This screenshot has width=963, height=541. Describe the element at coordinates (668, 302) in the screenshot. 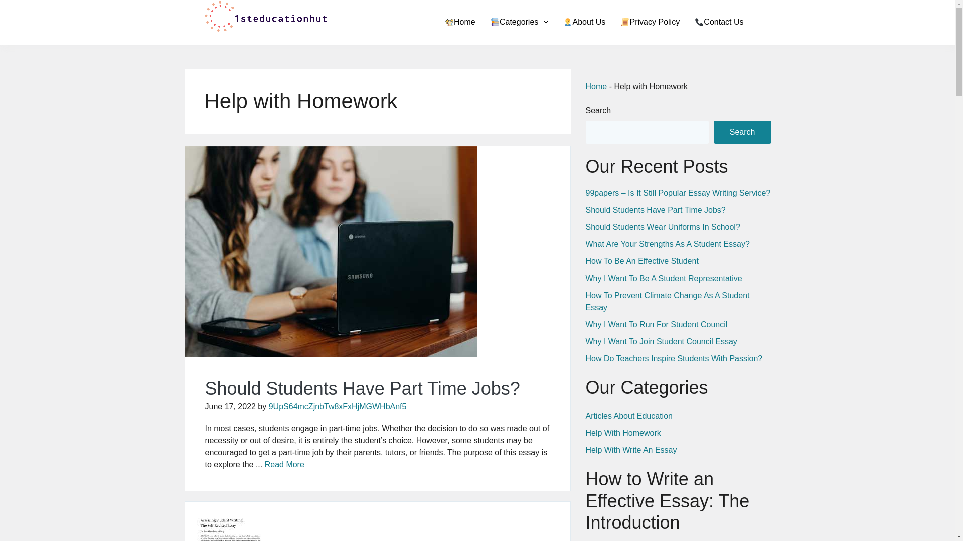

I see `How To Prevent Climate Change As A Student Essay` at that location.